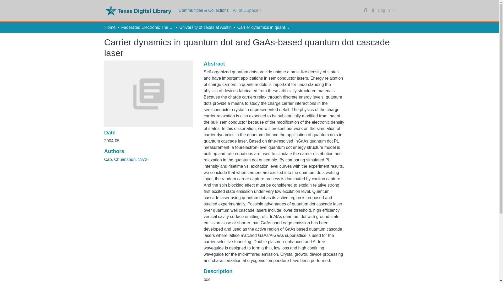 This screenshot has width=503, height=283. I want to click on Log In, so click(386, 10).